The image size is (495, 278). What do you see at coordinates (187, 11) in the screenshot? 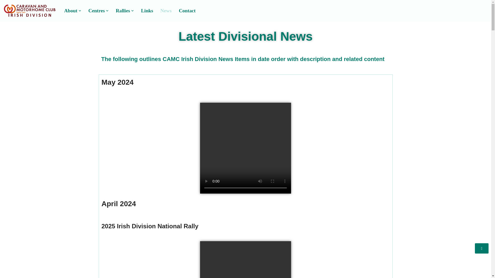
I see `Contact` at bounding box center [187, 11].